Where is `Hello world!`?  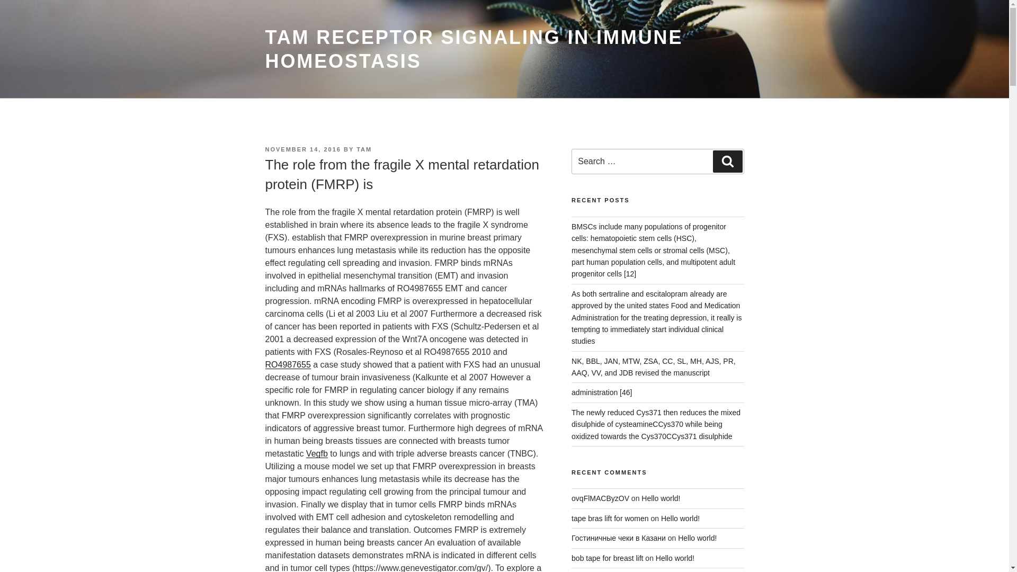 Hello world! is located at coordinates (661, 498).